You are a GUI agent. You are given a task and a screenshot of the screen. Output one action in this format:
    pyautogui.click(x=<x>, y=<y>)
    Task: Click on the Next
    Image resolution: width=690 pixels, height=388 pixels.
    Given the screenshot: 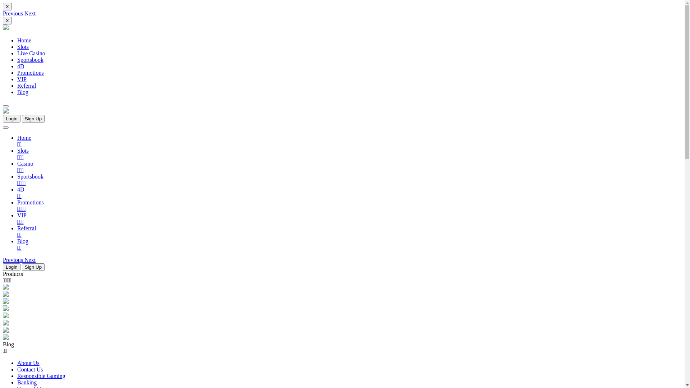 What is the action you would take?
    pyautogui.click(x=30, y=14)
    